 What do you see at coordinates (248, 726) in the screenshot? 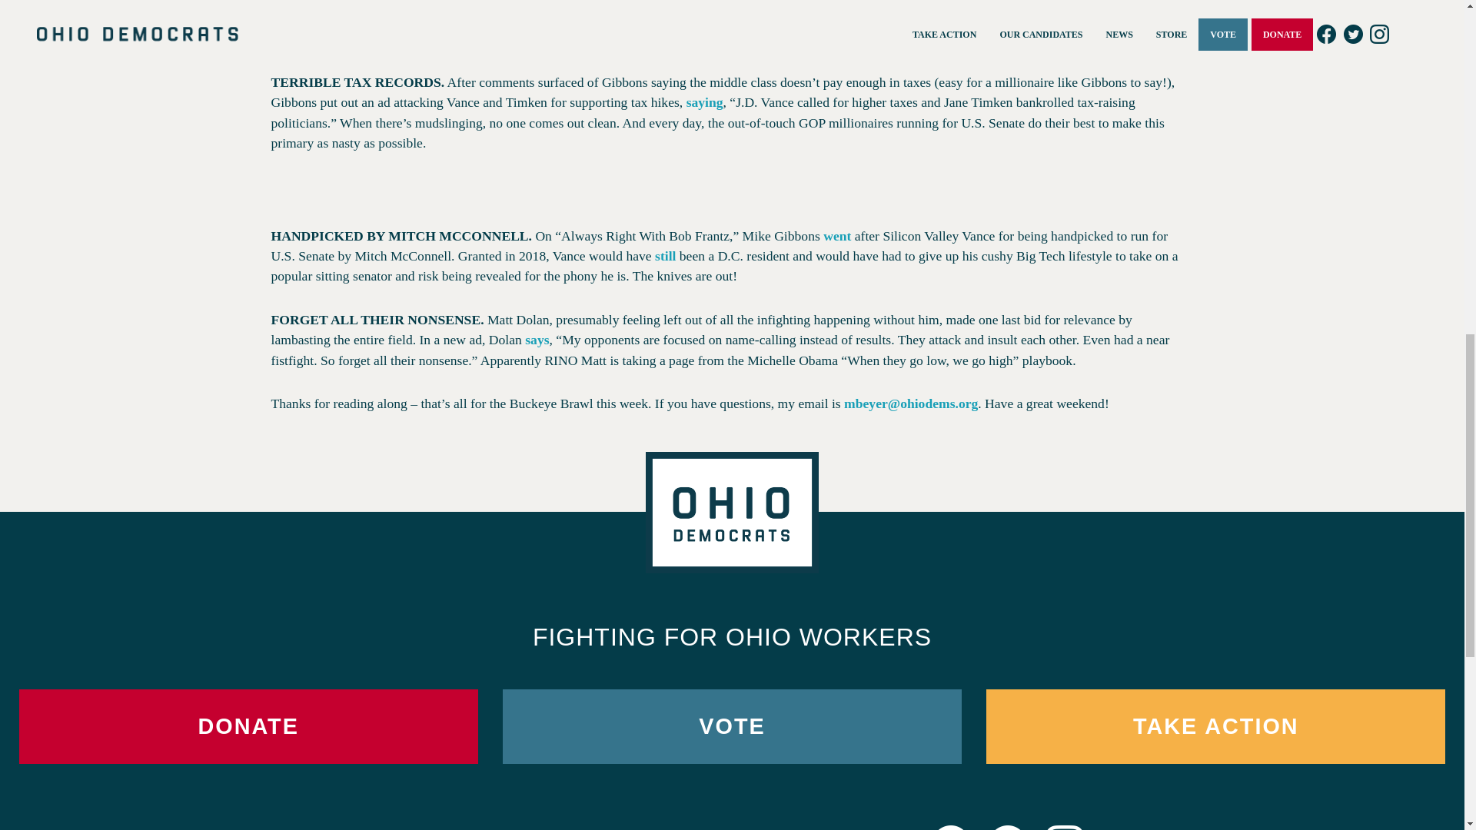
I see `DONATE` at bounding box center [248, 726].